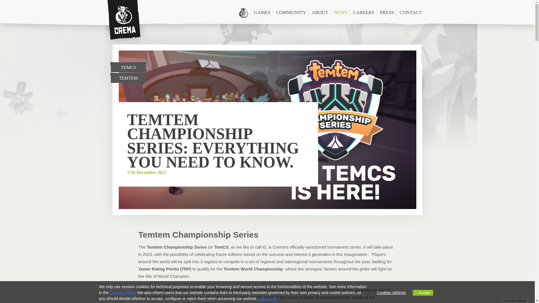 The image size is (539, 303). What do you see at coordinates (128, 67) in the screenshot?
I see `TEMCS` at bounding box center [128, 67].